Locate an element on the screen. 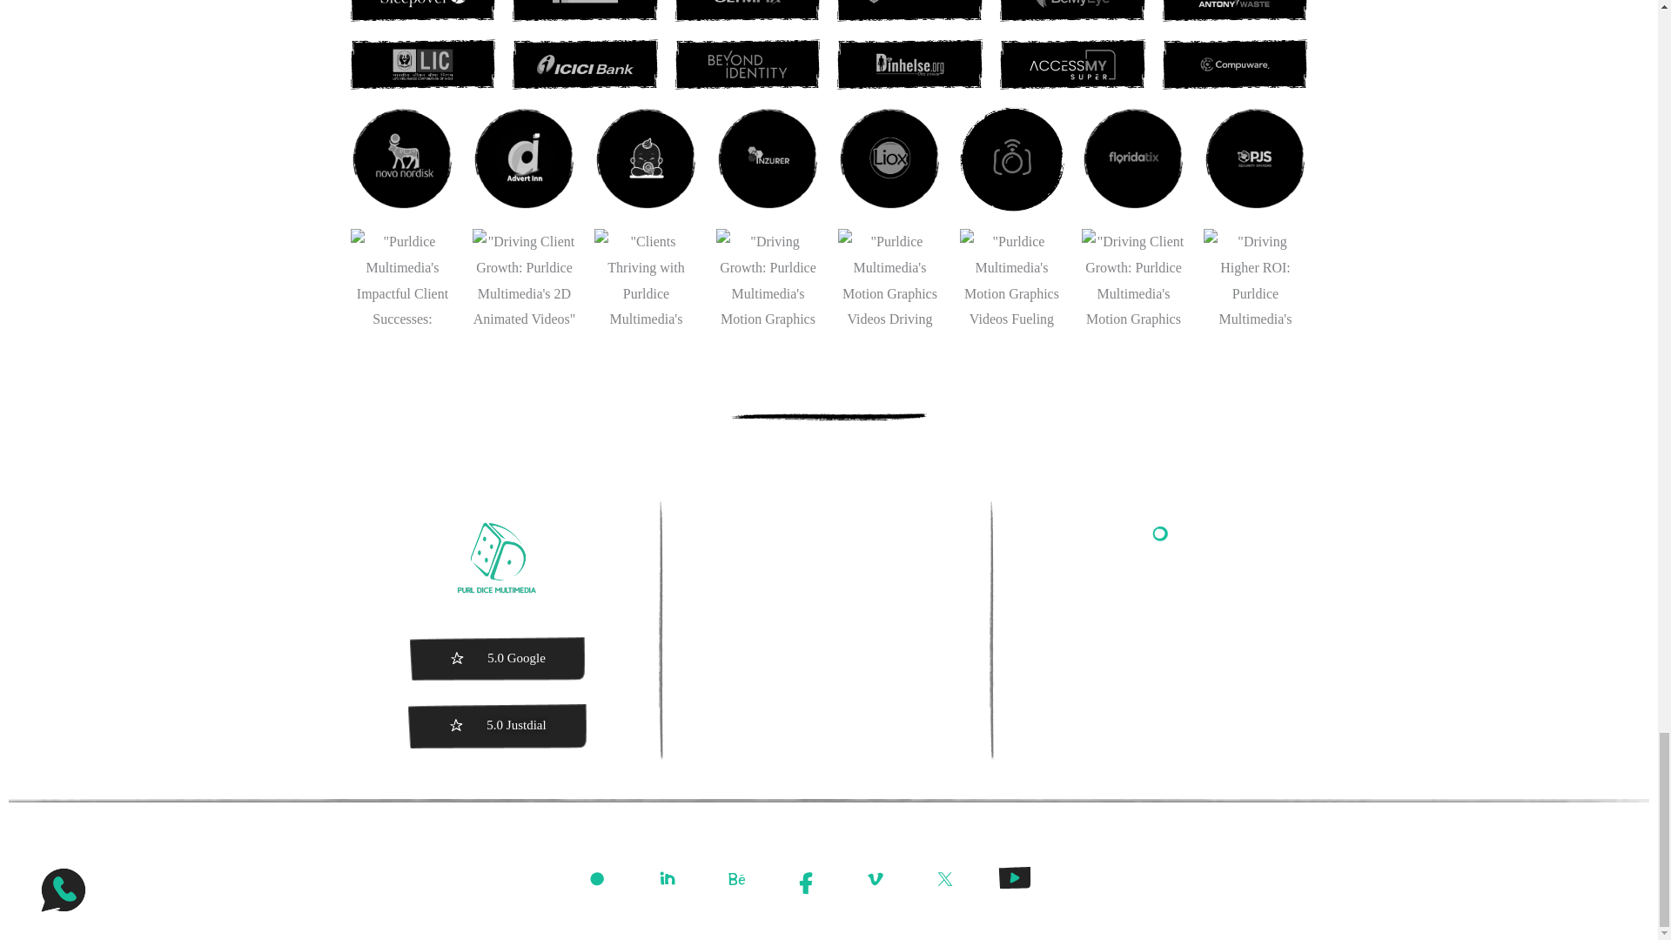 Image resolution: width=1671 pixels, height=940 pixels. Contact Us is located at coordinates (829, 655).